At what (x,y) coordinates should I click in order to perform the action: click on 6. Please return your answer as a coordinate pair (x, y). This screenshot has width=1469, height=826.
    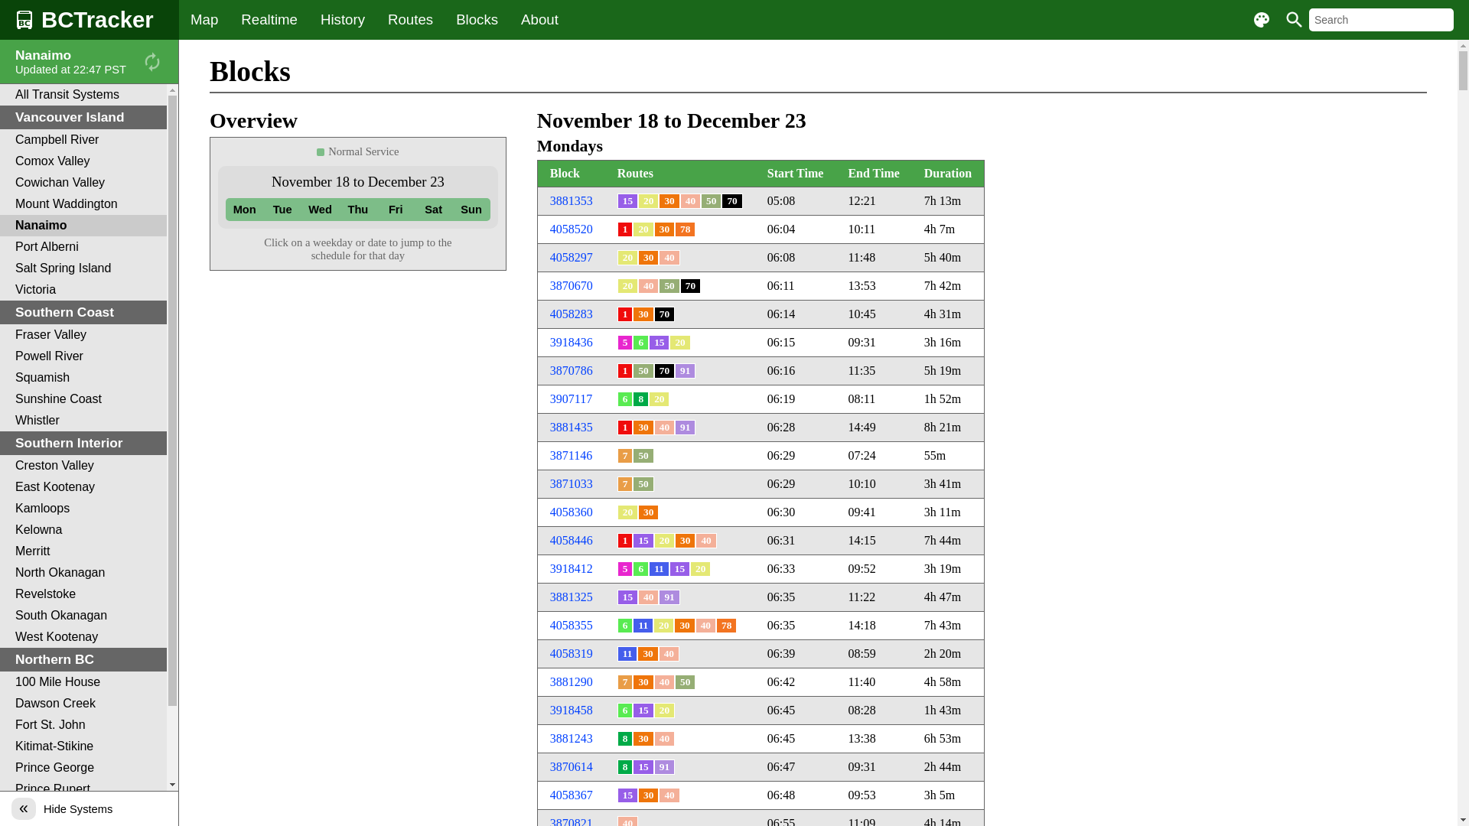
    Looking at the image, I should click on (626, 626).